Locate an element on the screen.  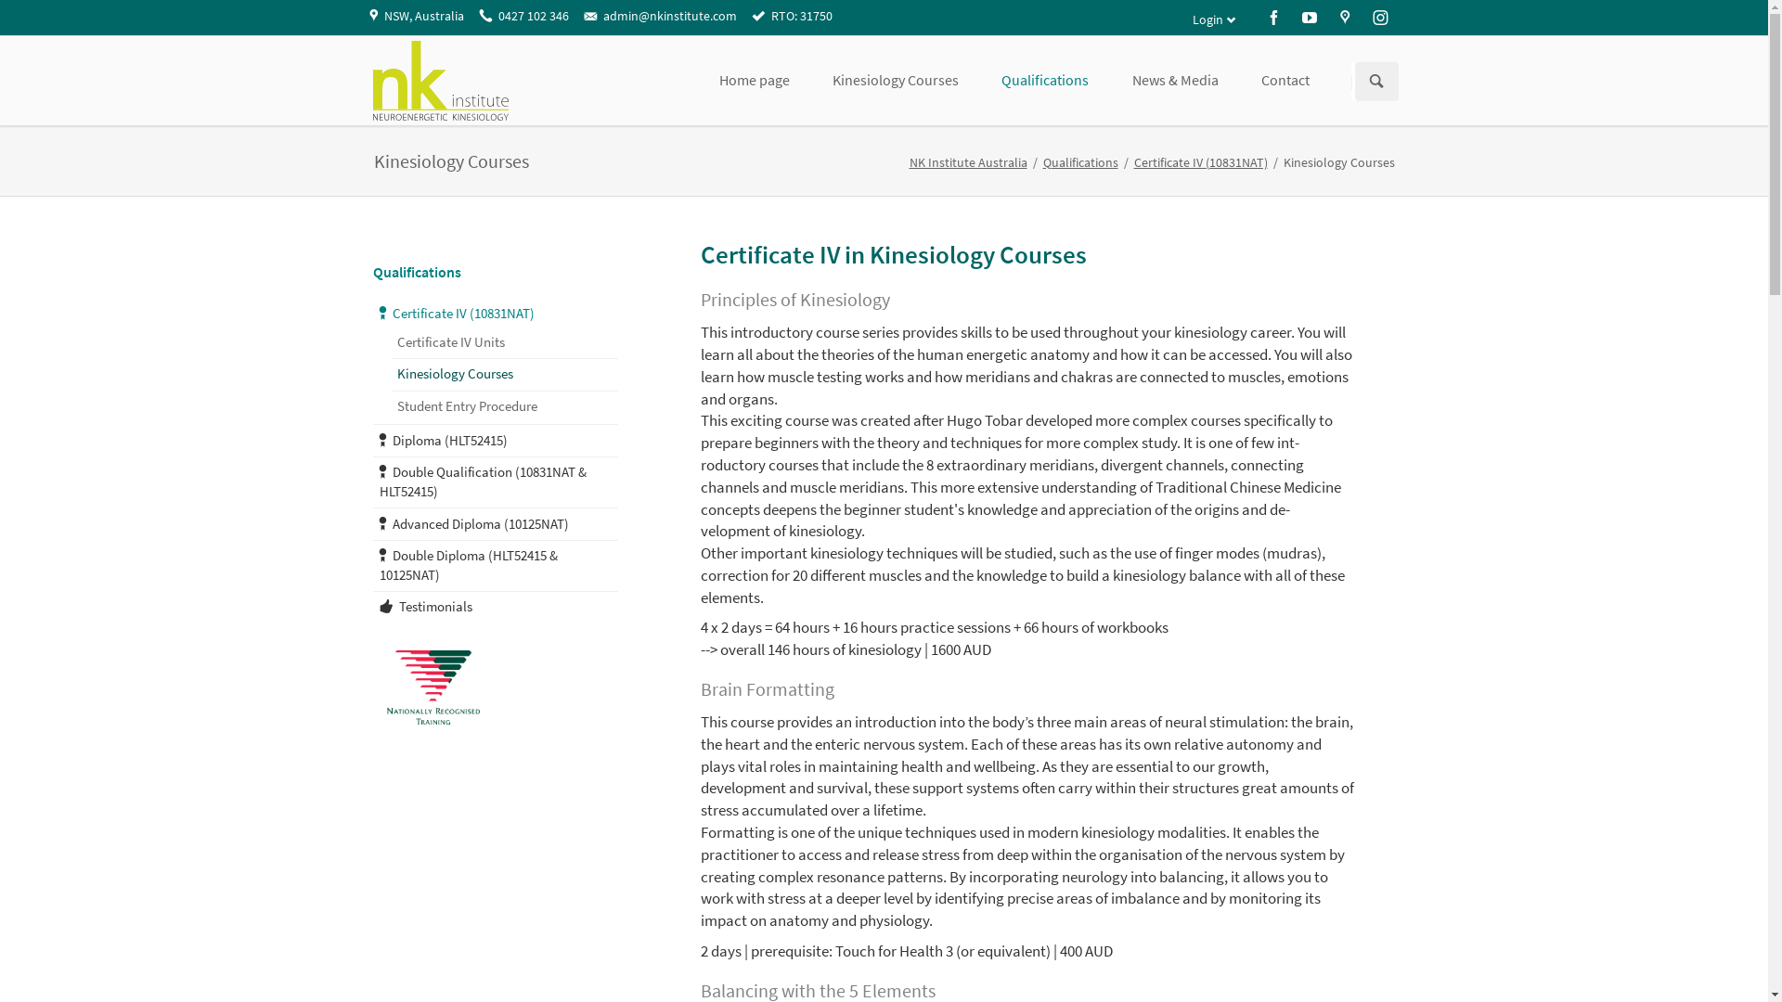
Certificate IV Units is located at coordinates (505, 343).